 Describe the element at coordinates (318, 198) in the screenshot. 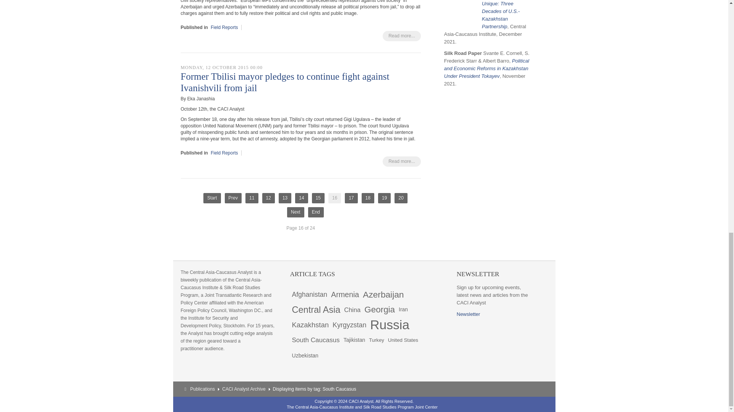

I see `15` at that location.